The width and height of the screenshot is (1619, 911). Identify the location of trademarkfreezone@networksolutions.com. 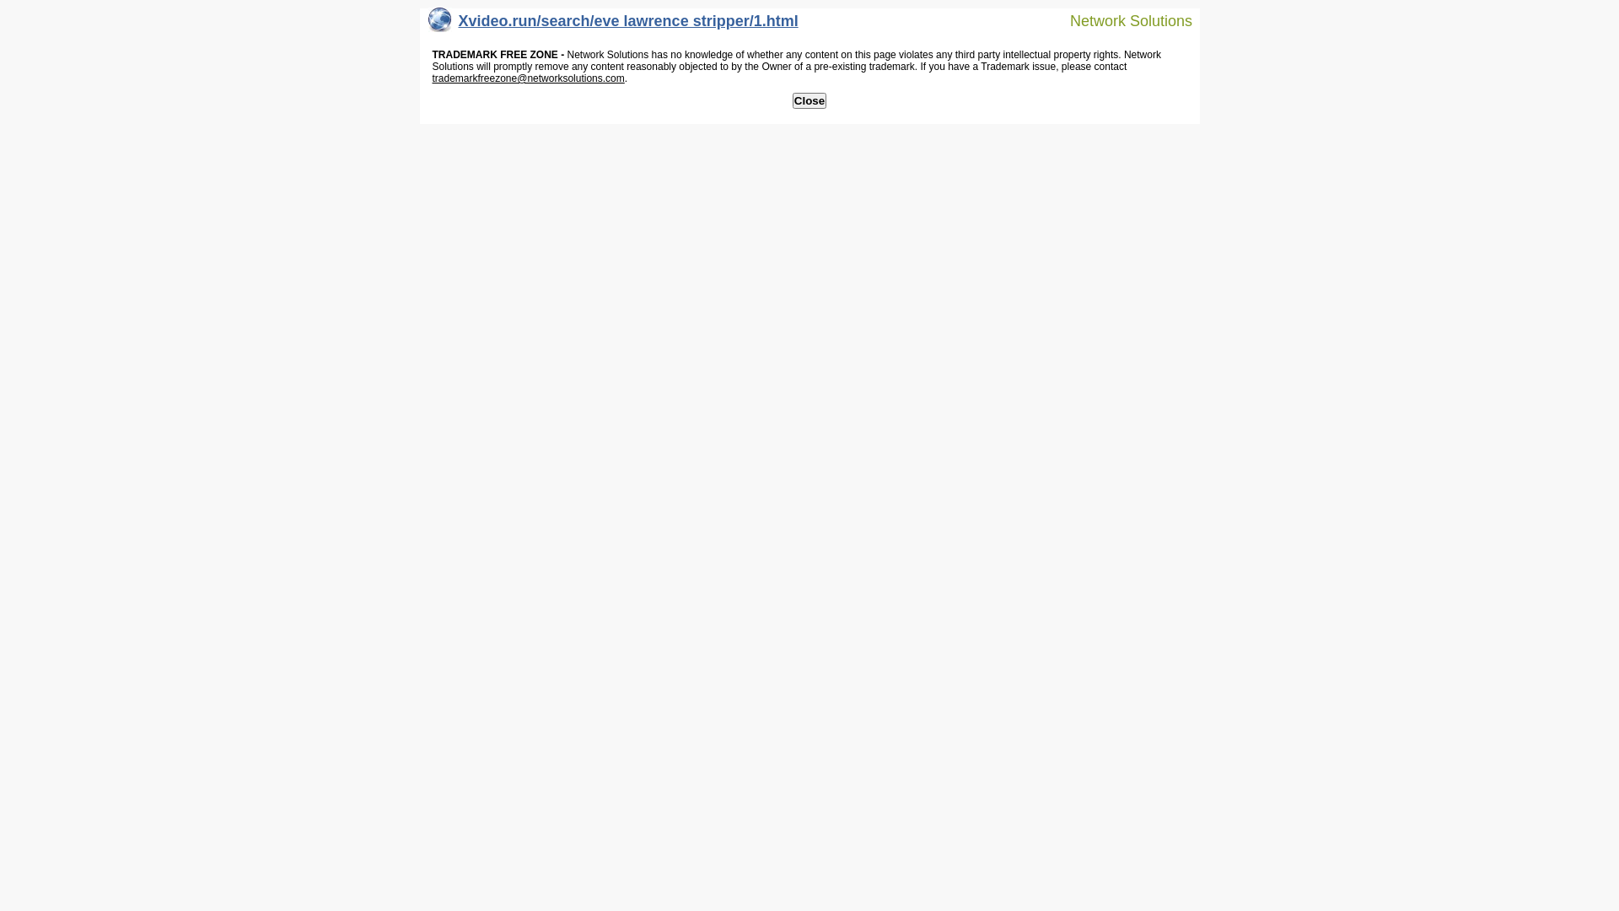
(528, 78).